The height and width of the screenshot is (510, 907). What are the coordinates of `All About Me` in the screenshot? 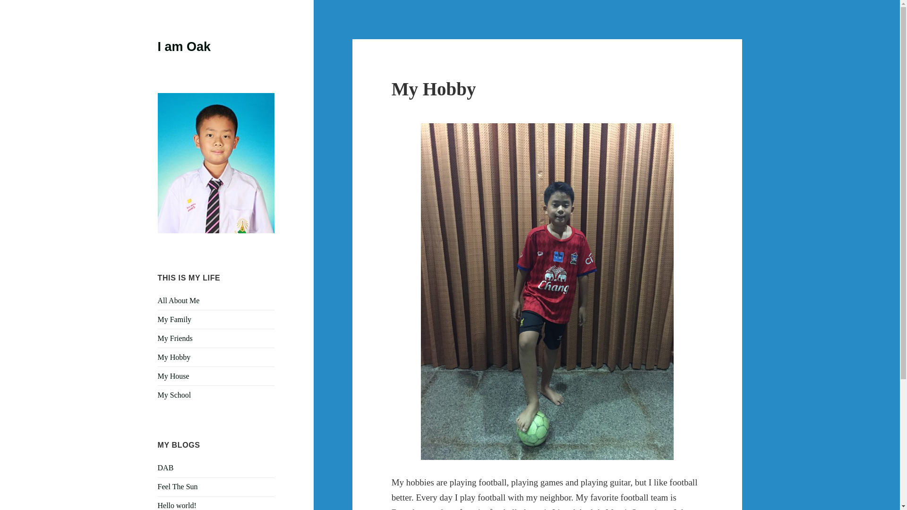 It's located at (179, 300).